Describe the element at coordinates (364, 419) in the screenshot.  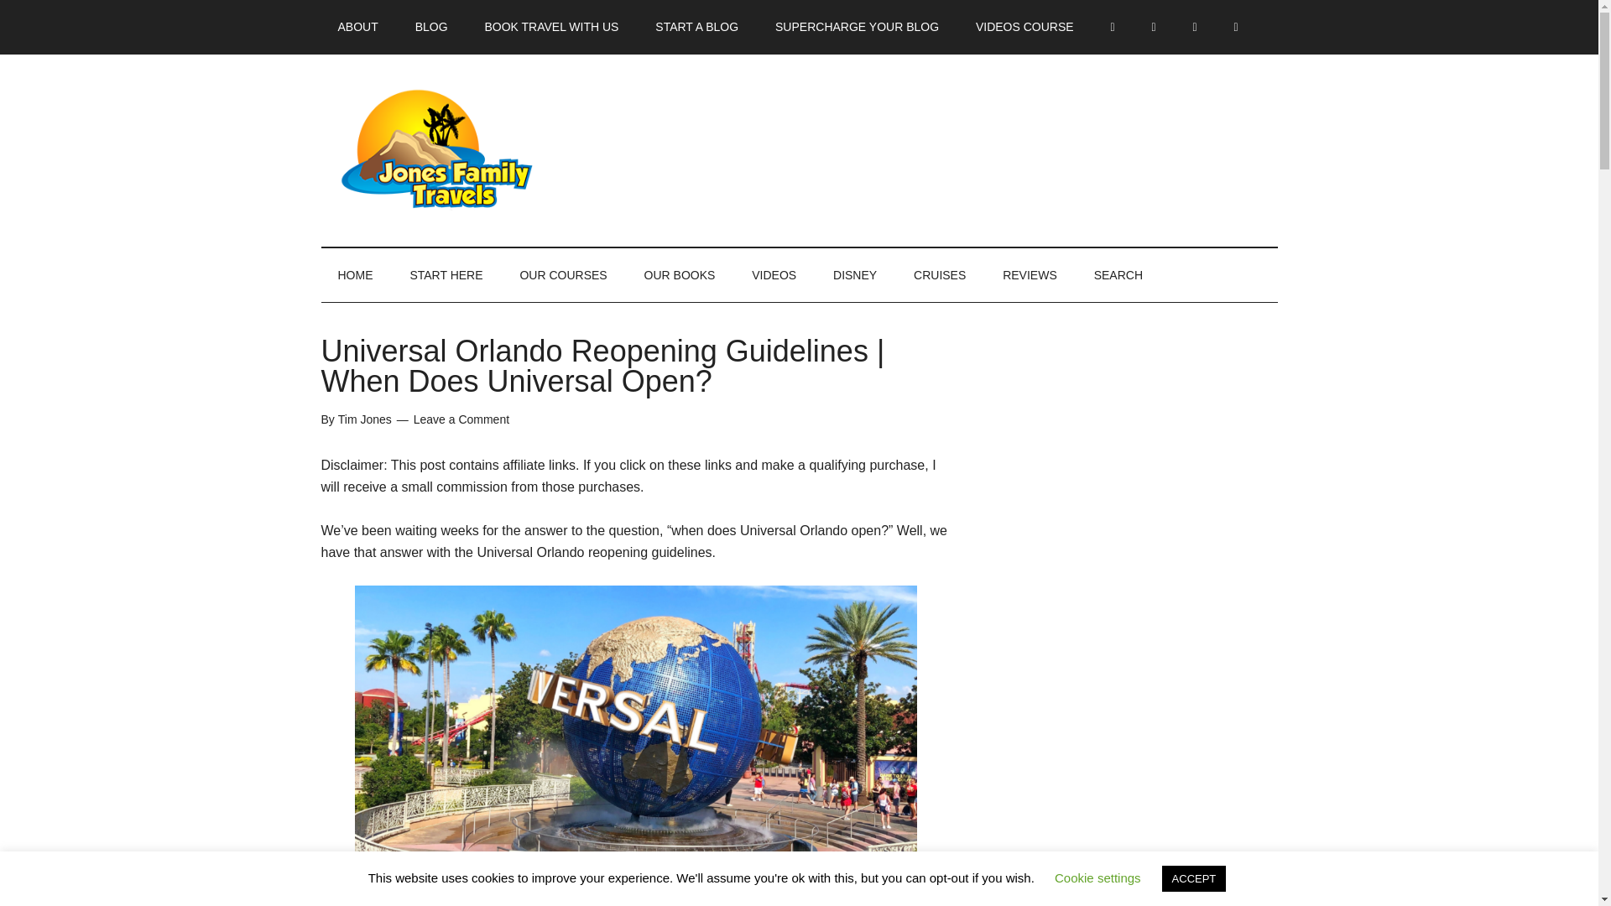
I see `Tim Jones` at that location.